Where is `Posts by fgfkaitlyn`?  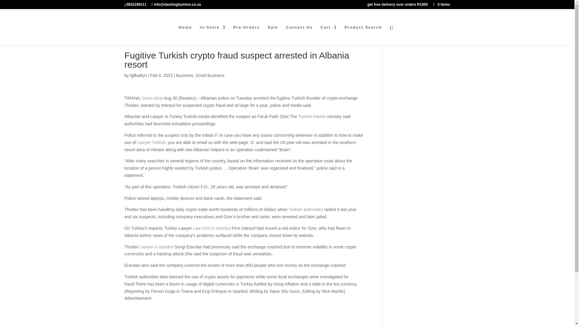
Posts by fgfkaitlyn is located at coordinates (138, 75).